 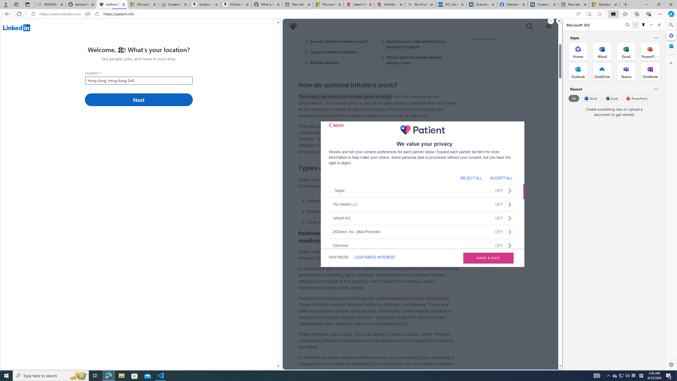 I want to click on Tabs in split screen, so click(x=88, y=14).